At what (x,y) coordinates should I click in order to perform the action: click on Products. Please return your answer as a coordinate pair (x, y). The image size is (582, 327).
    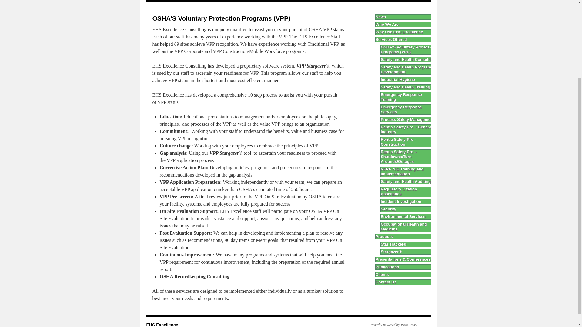
    Looking at the image, I should click on (291, 1).